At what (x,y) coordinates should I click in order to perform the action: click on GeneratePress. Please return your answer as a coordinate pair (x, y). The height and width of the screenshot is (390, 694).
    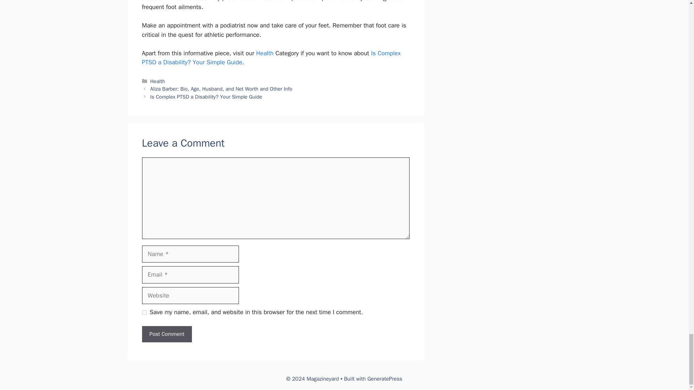
    Looking at the image, I should click on (385, 379).